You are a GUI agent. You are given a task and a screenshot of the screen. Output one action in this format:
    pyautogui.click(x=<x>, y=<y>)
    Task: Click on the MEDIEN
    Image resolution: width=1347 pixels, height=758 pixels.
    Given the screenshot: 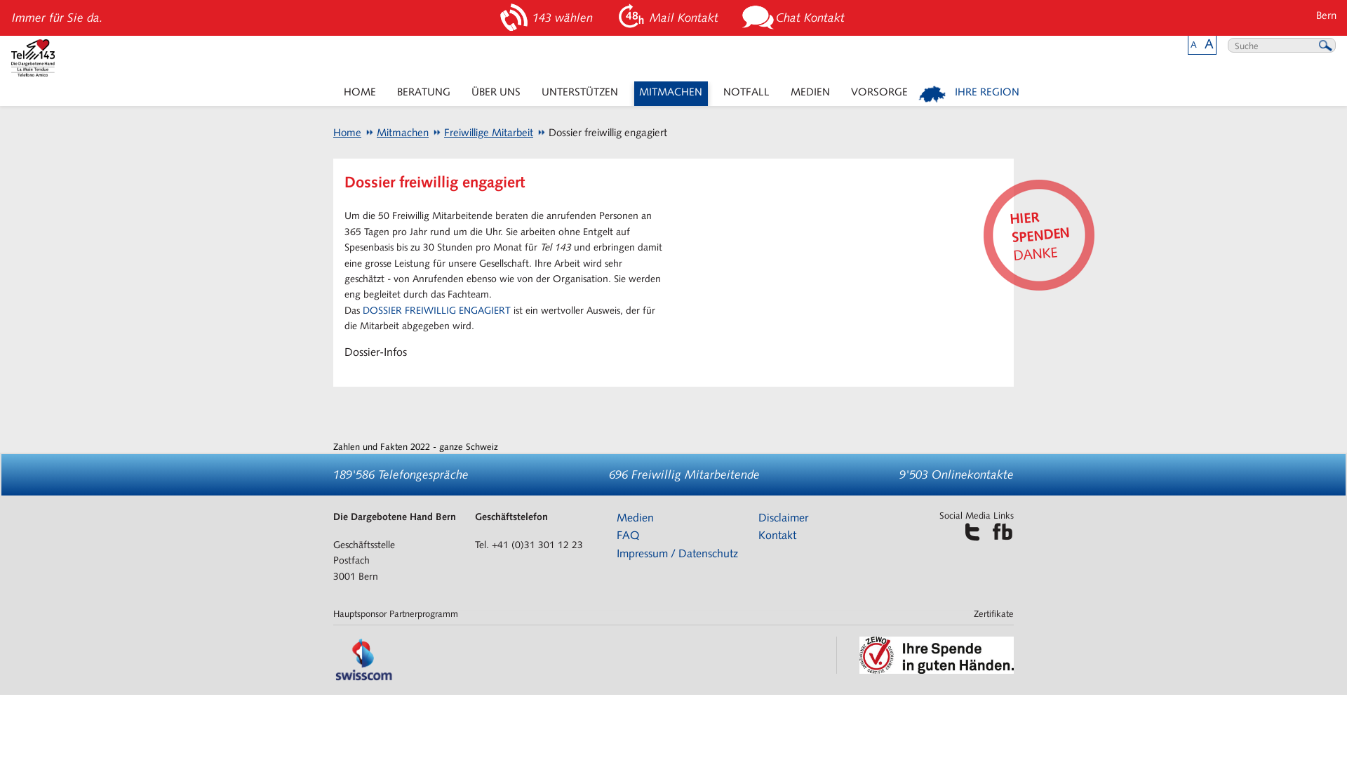 What is the action you would take?
    pyautogui.click(x=811, y=94)
    